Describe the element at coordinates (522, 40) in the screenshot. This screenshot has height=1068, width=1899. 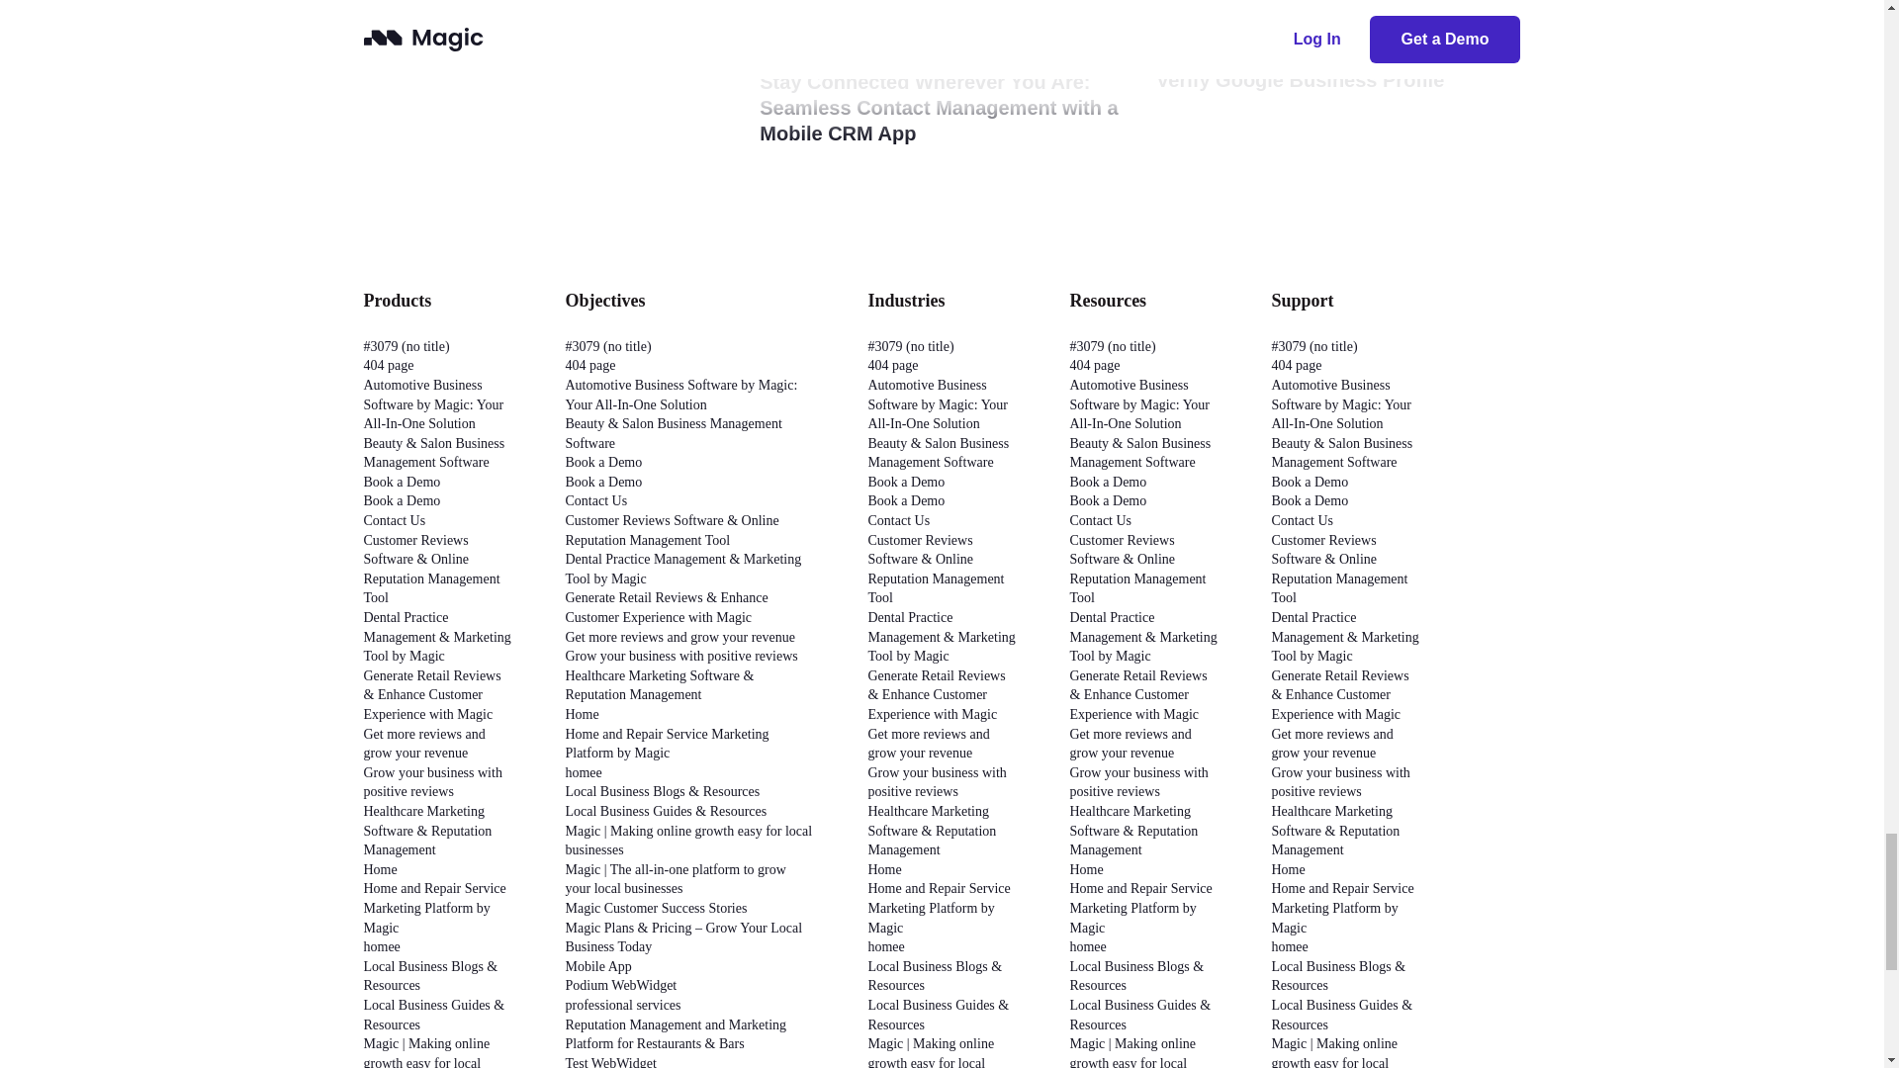
I see `Mastering Mobile Marketing: Your Complete Guide to Success` at that location.